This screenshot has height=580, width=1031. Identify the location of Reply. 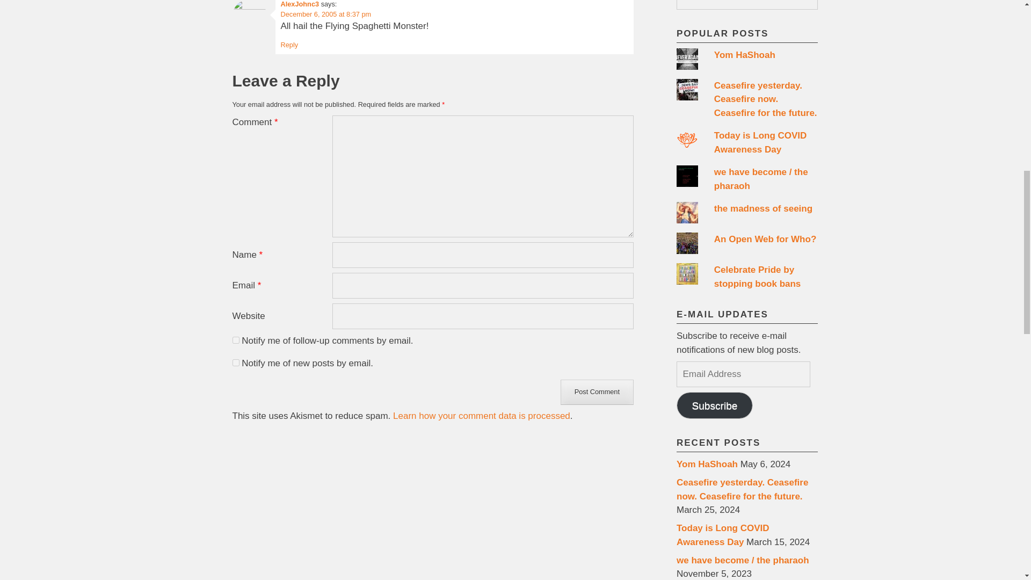
(289, 44).